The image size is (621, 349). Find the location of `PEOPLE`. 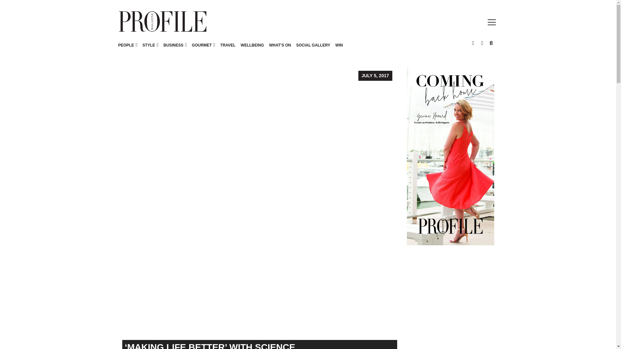

PEOPLE is located at coordinates (126, 45).